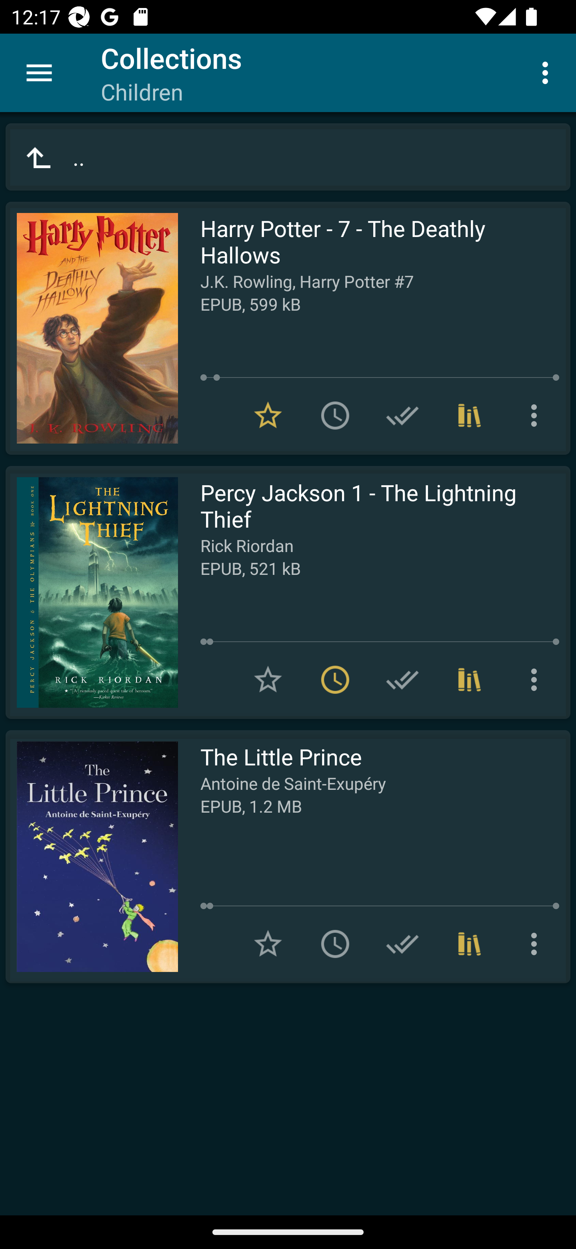 Image resolution: width=576 pixels, height=1249 pixels. Describe the element at coordinates (548, 72) in the screenshot. I see `More options` at that location.